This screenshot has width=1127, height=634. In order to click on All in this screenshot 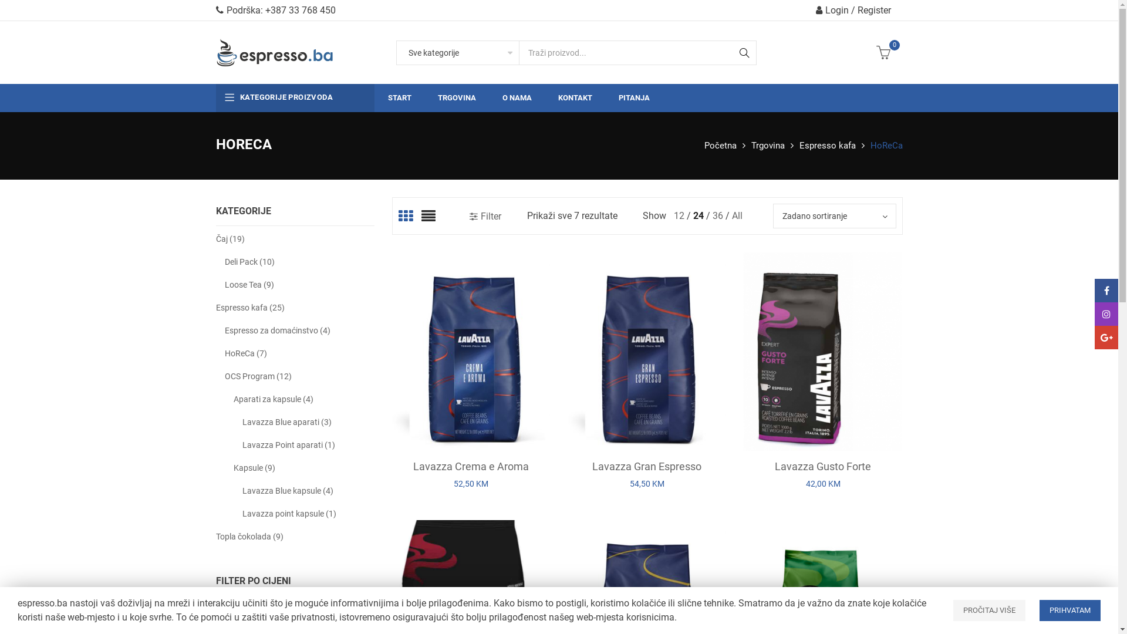, I will do `click(737, 216)`.